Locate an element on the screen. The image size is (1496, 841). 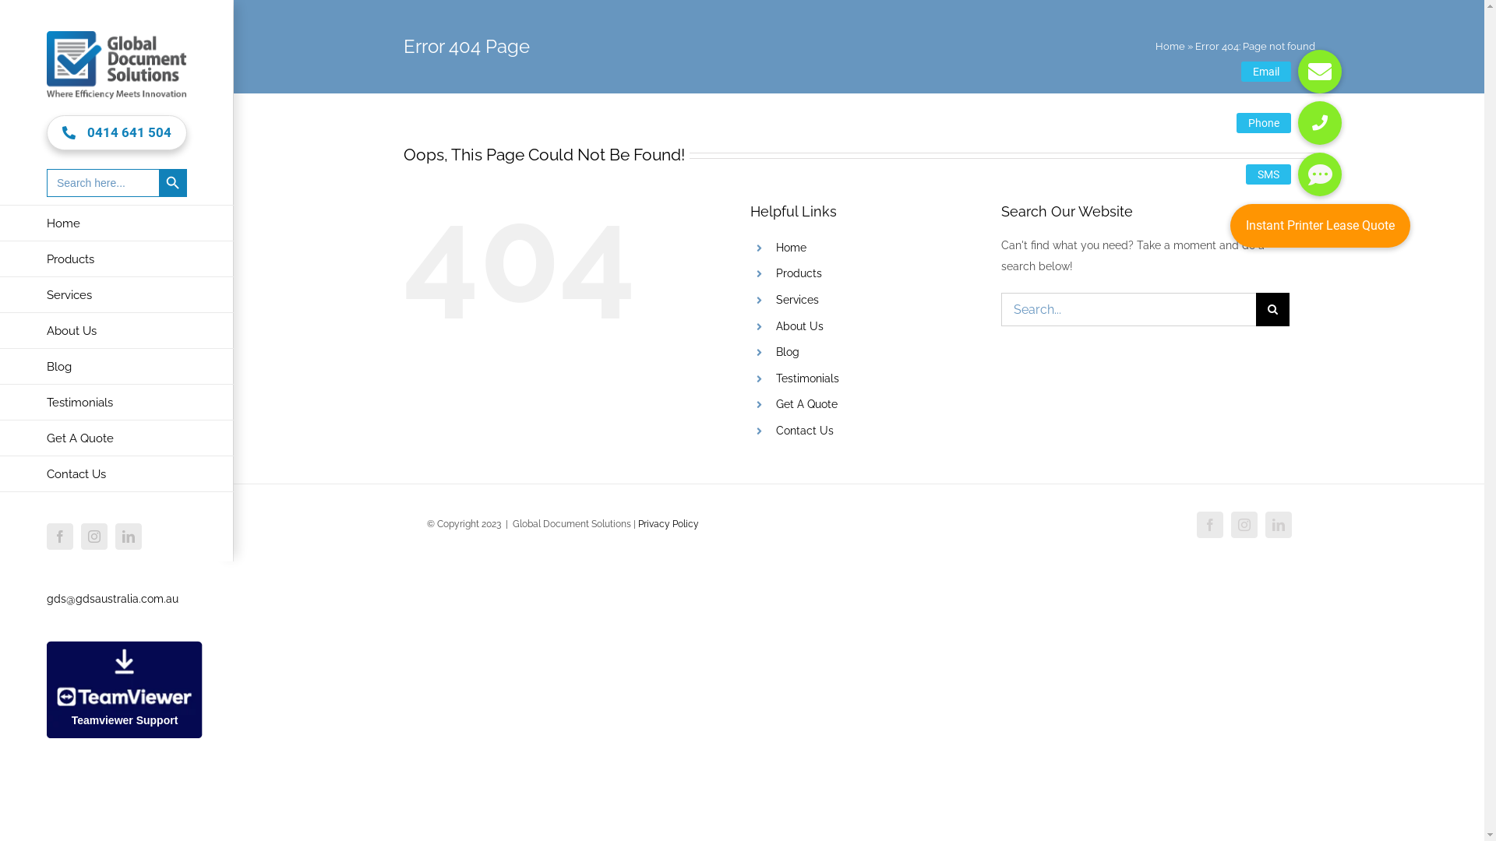
Facebook is located at coordinates (1210, 525).